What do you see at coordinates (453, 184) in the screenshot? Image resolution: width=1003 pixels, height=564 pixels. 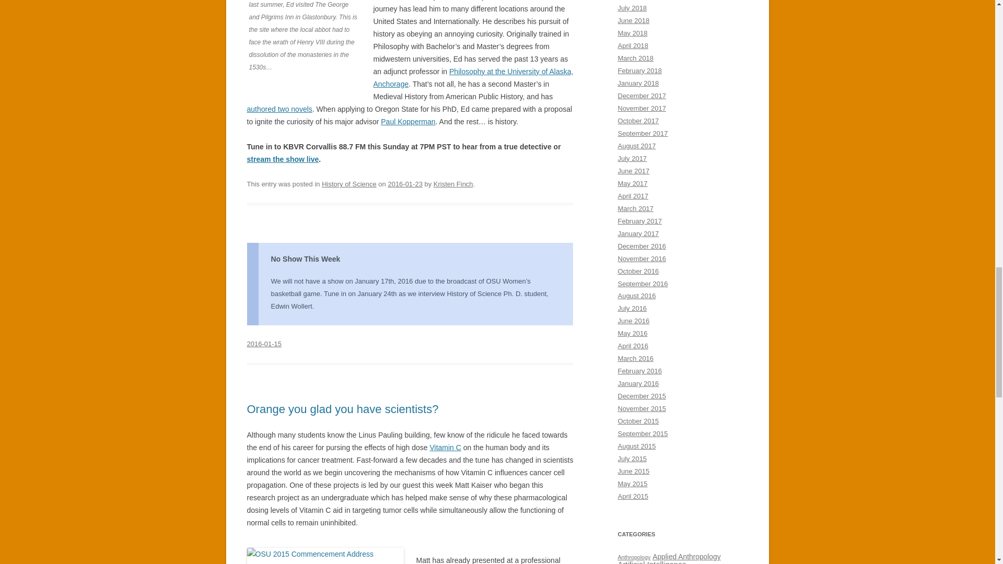 I see `Kristen Finch` at bounding box center [453, 184].